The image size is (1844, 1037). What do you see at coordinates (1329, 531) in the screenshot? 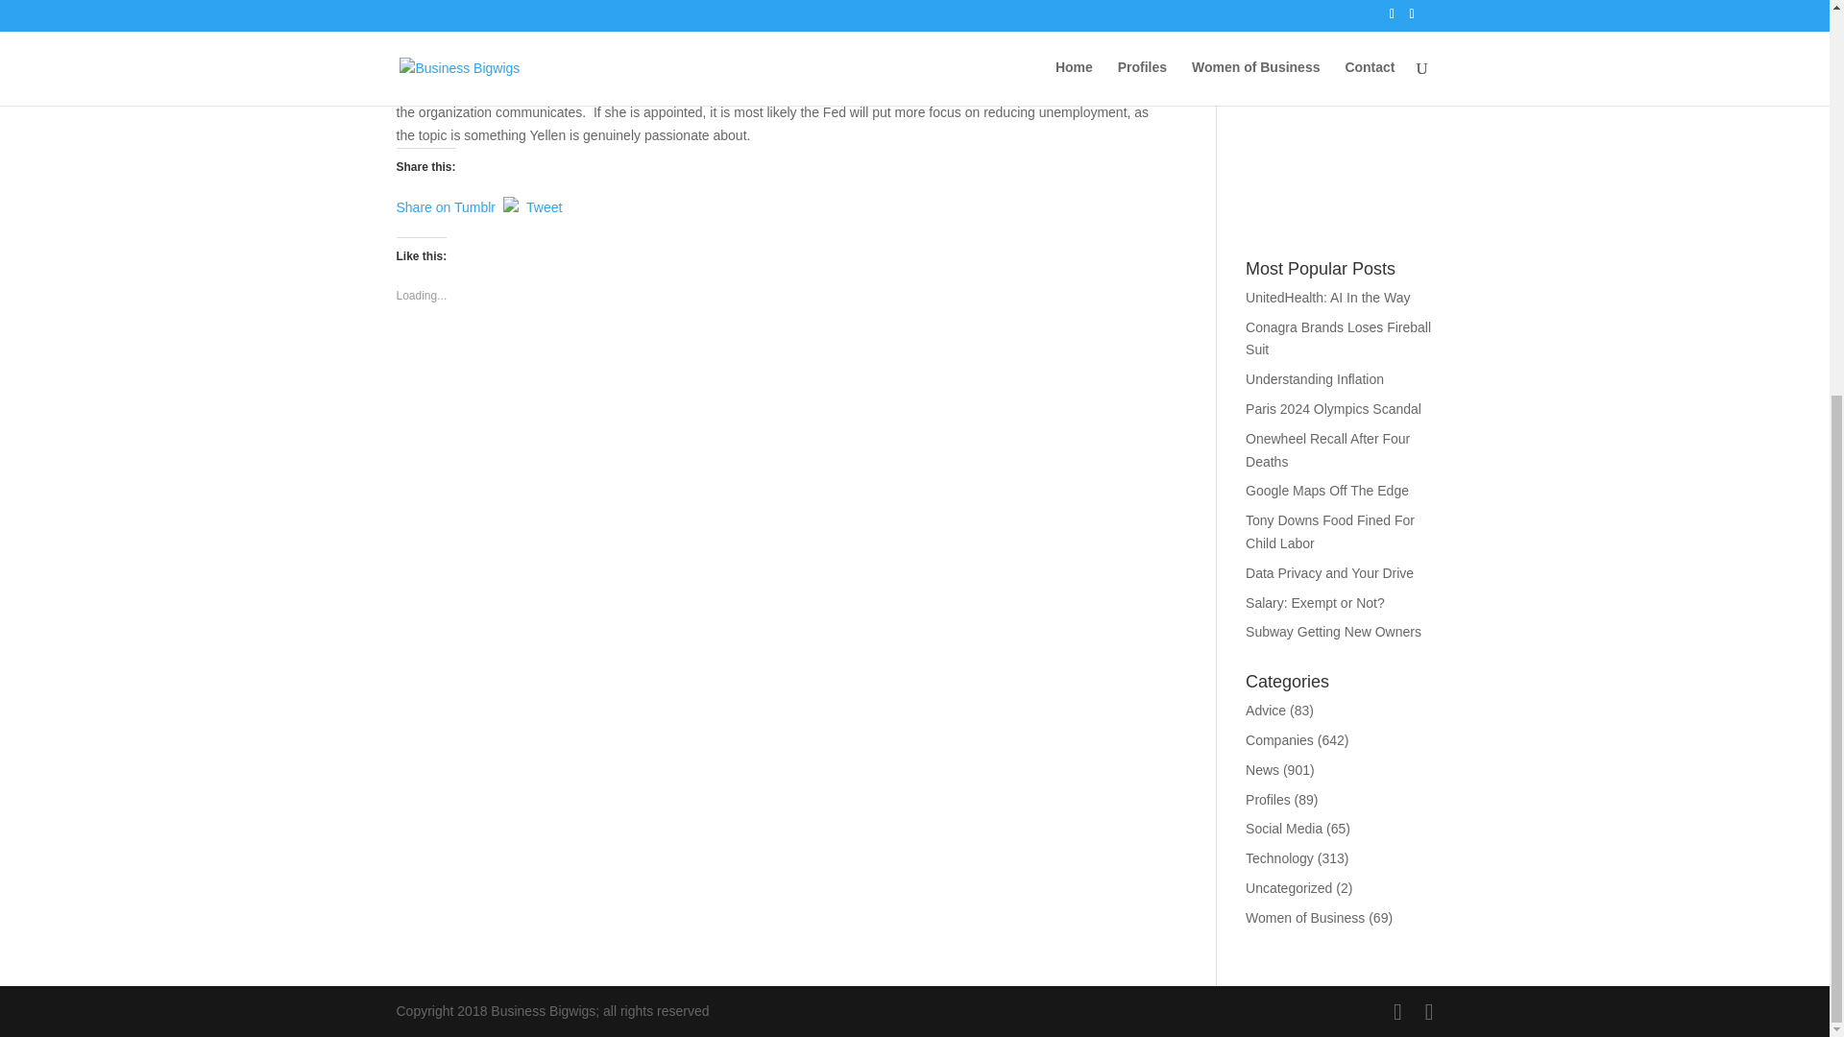
I see `Tony Downs Food Fined For Child Labor` at bounding box center [1329, 531].